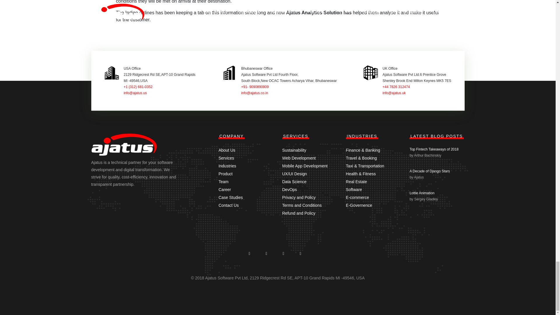 The height and width of the screenshot is (315, 560). Describe the element at coordinates (356, 181) in the screenshot. I see `Real Estate` at that location.